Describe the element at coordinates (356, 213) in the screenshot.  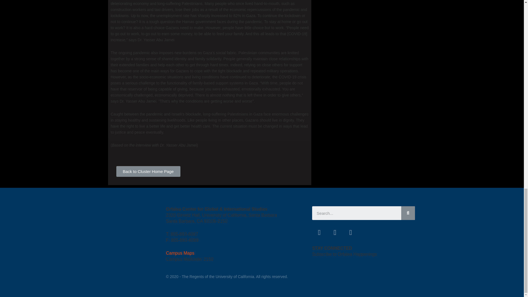
I see `Search` at that location.